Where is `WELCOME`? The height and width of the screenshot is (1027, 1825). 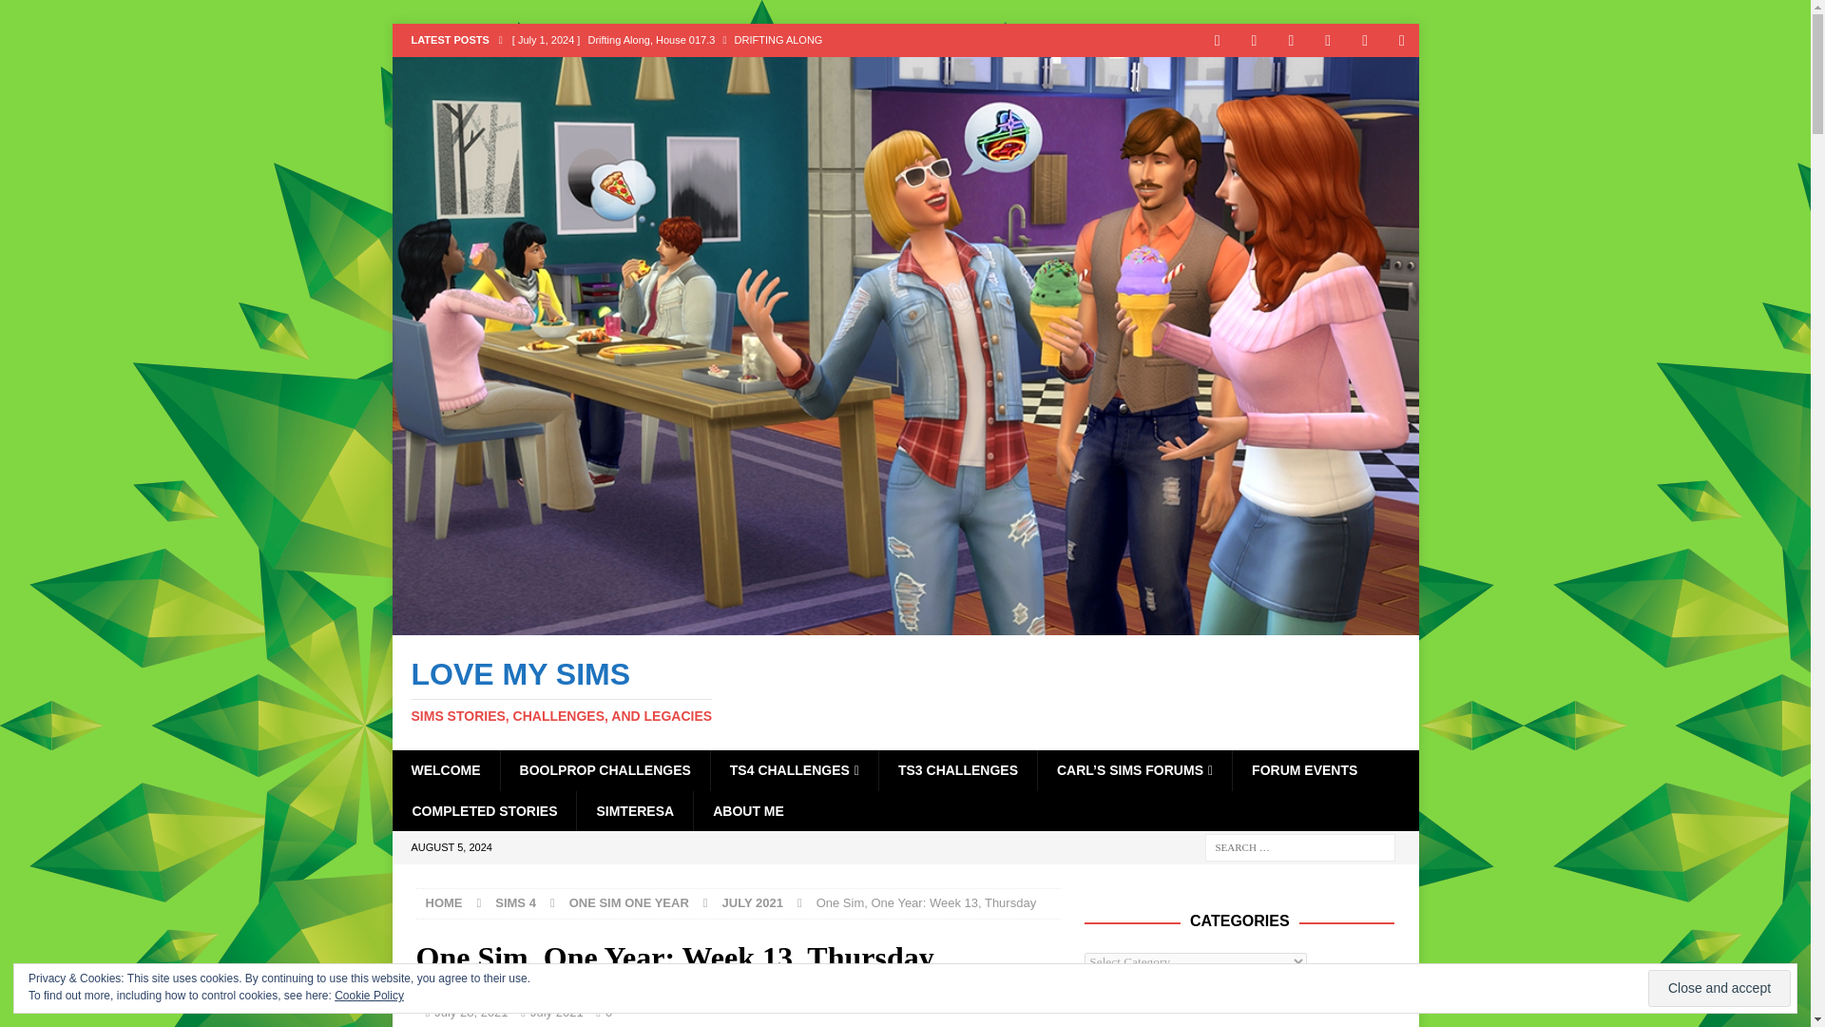 WELCOME is located at coordinates (445, 770).